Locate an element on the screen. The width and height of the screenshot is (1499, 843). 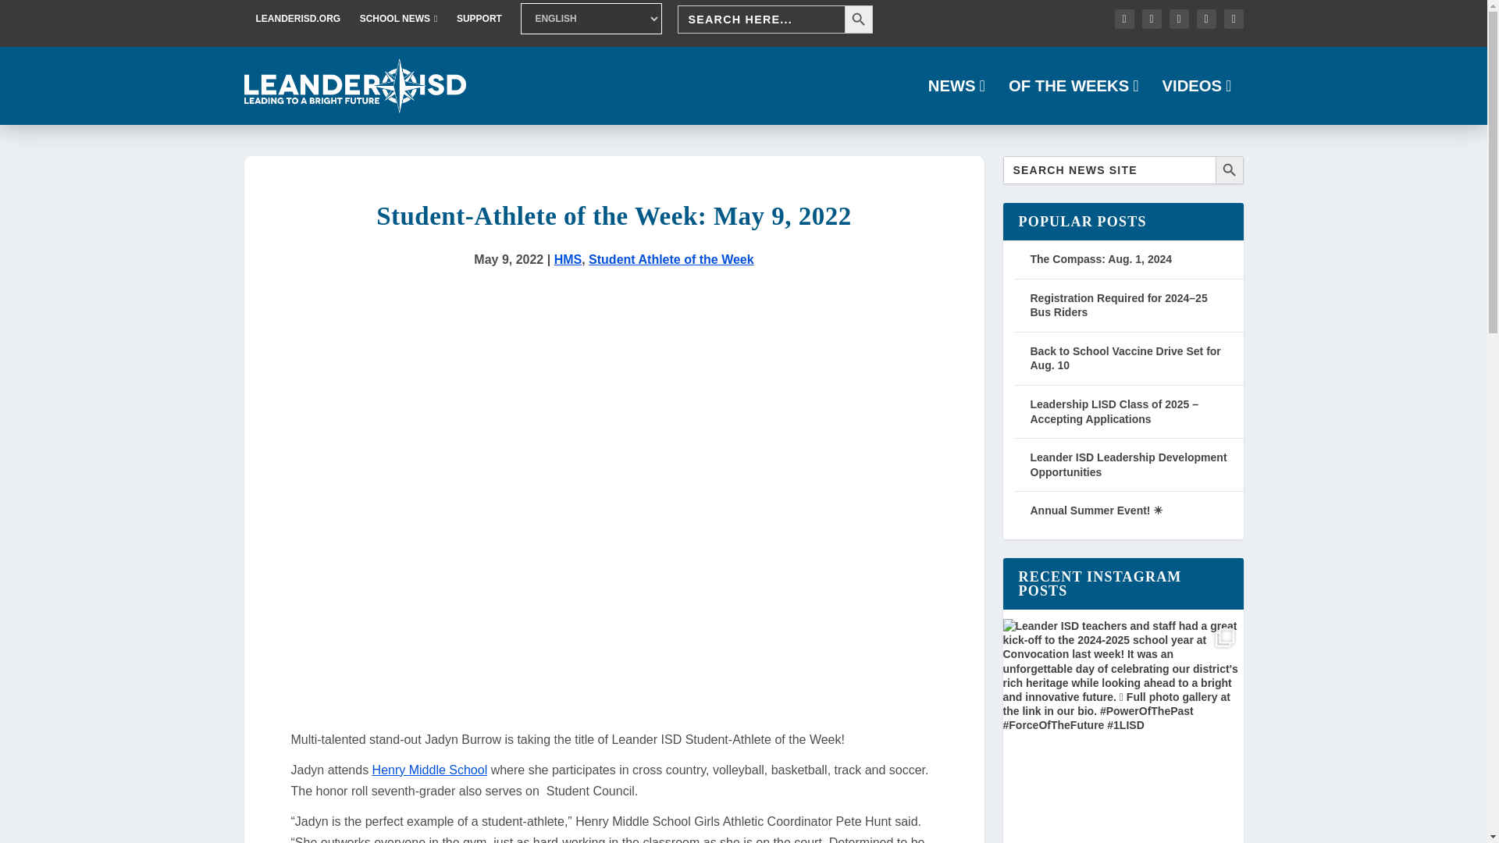
SCHOOL NEWS is located at coordinates (398, 19).